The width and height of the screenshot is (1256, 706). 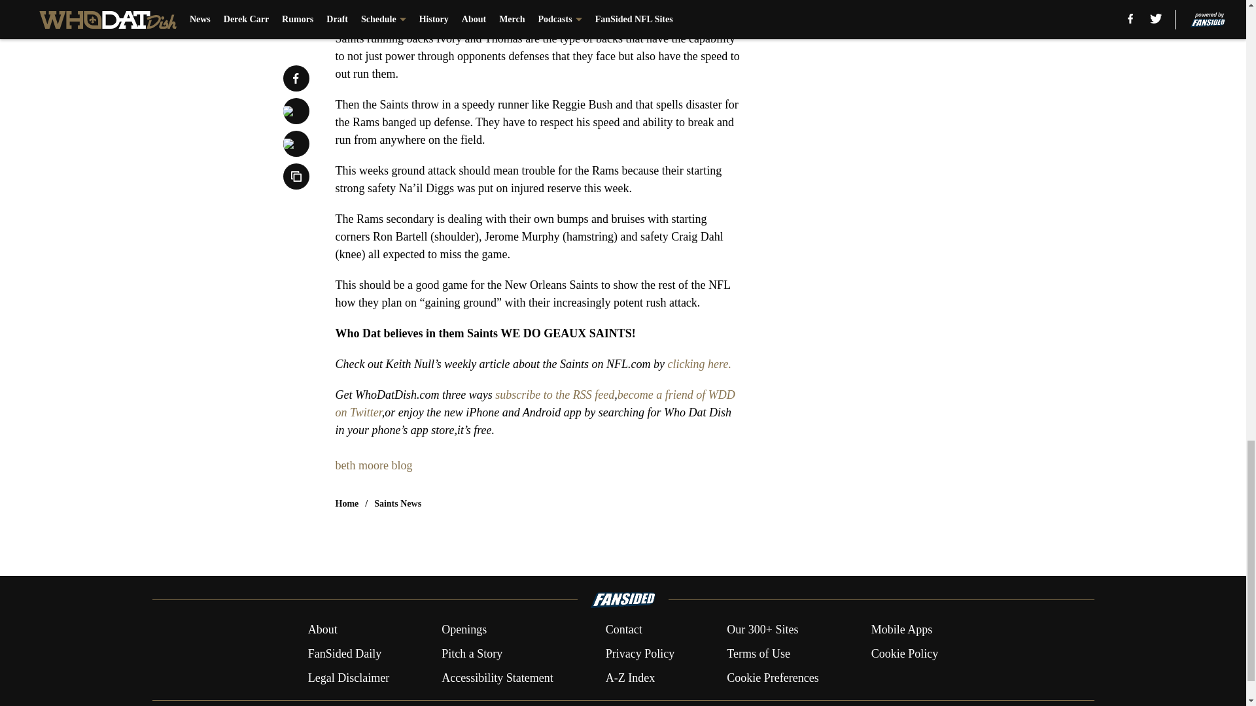 What do you see at coordinates (535, 404) in the screenshot?
I see `become a friend of WDD on Twitter` at bounding box center [535, 404].